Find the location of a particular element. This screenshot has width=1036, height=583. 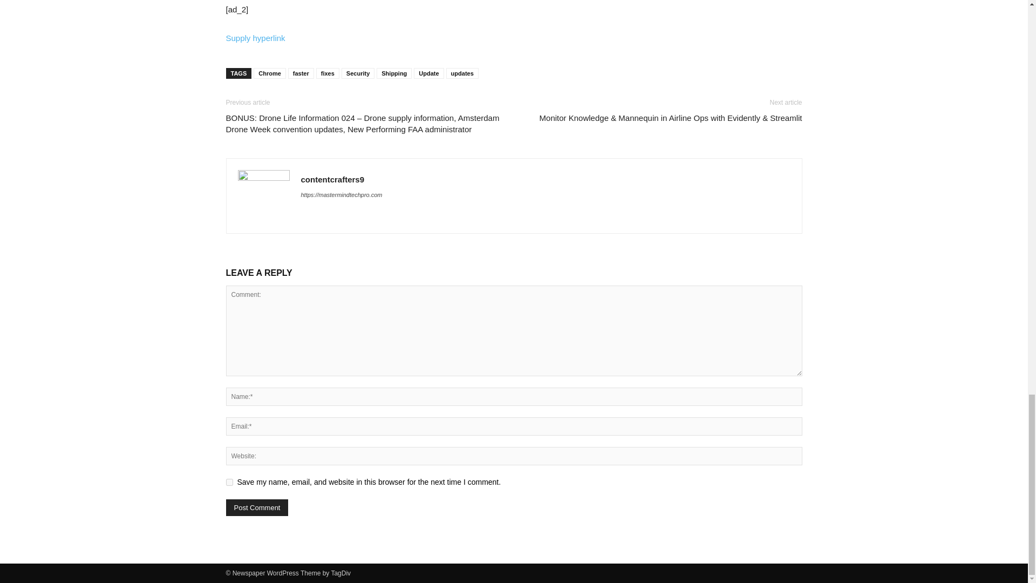

Chrome is located at coordinates (270, 73).